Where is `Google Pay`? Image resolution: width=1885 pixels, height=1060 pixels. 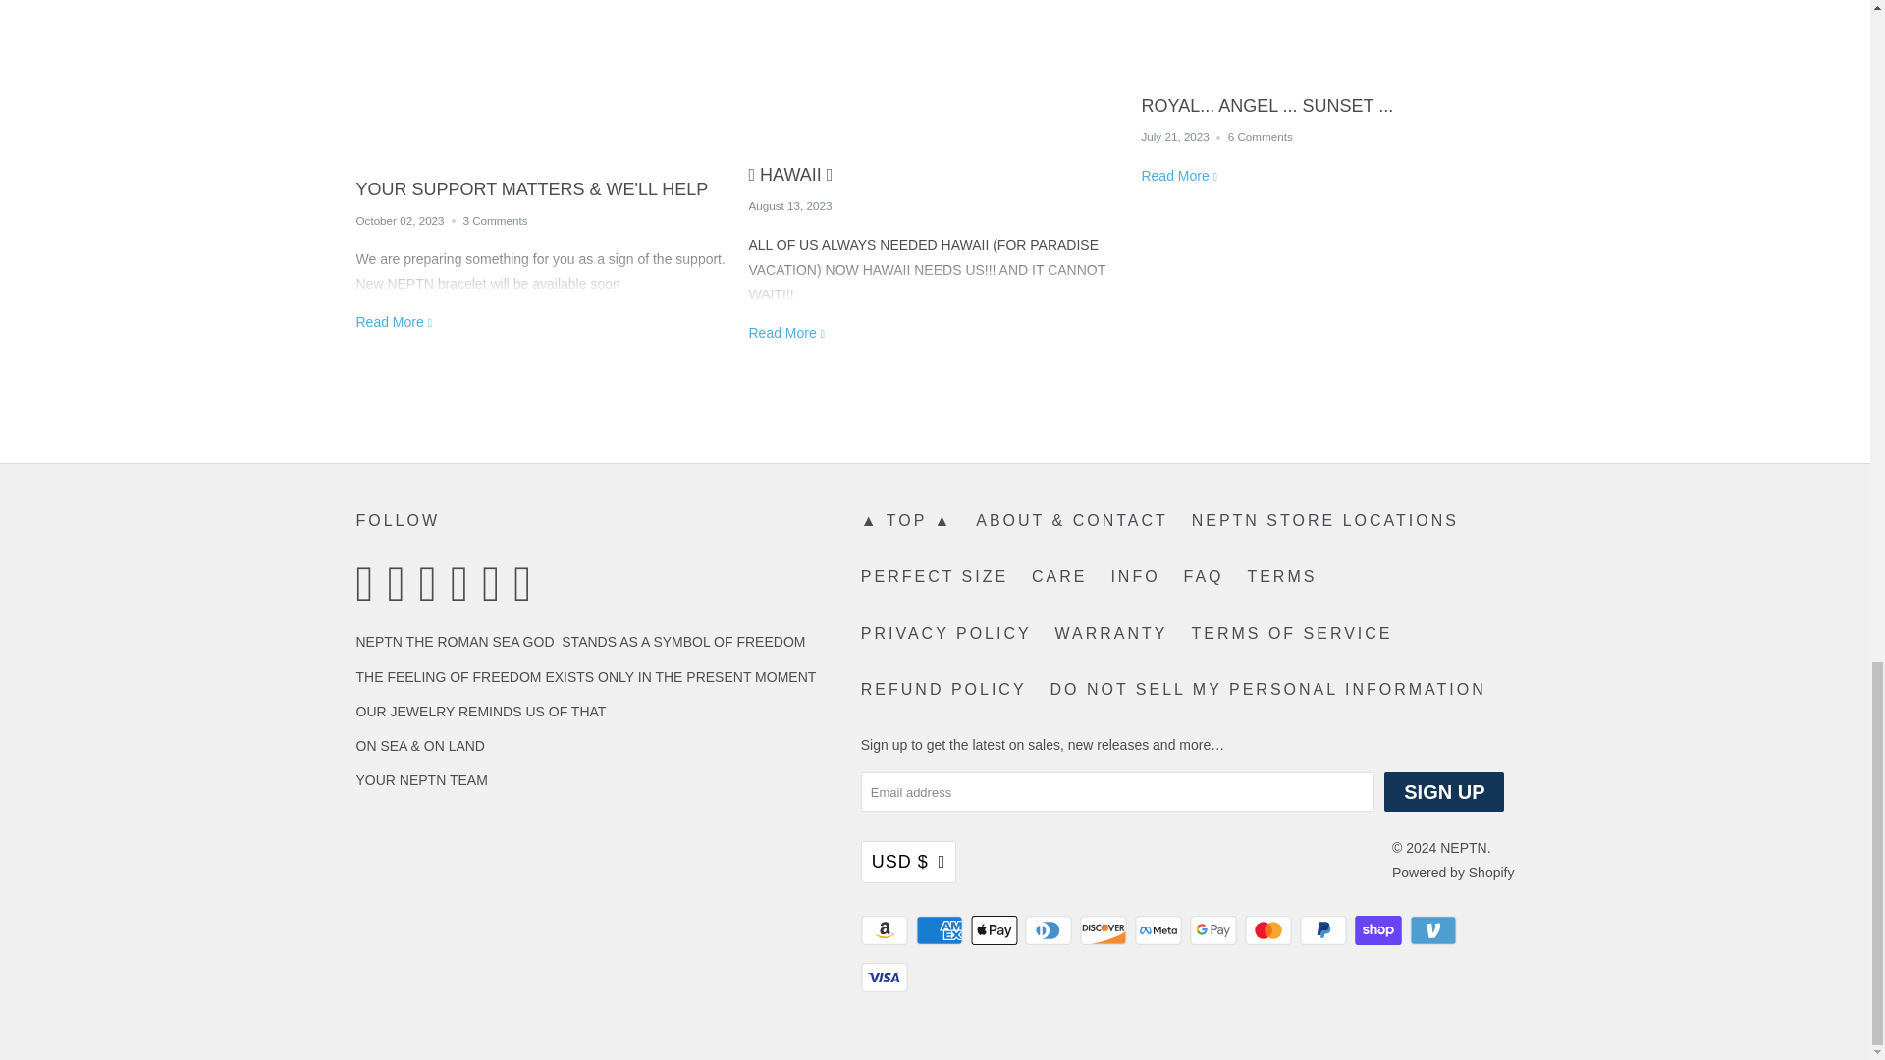 Google Pay is located at coordinates (1214, 930).